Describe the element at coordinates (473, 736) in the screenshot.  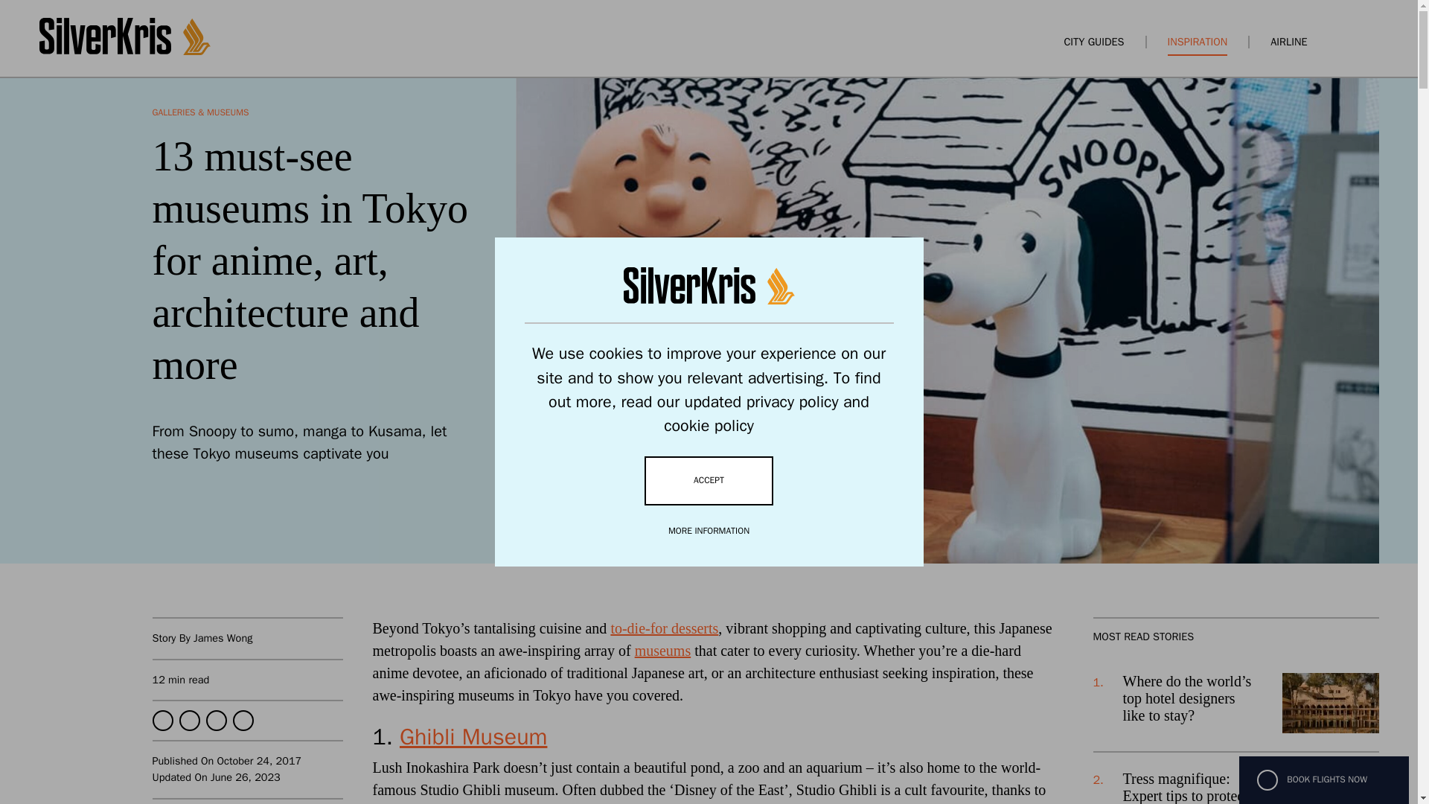
I see `Ghibli Museum` at that location.